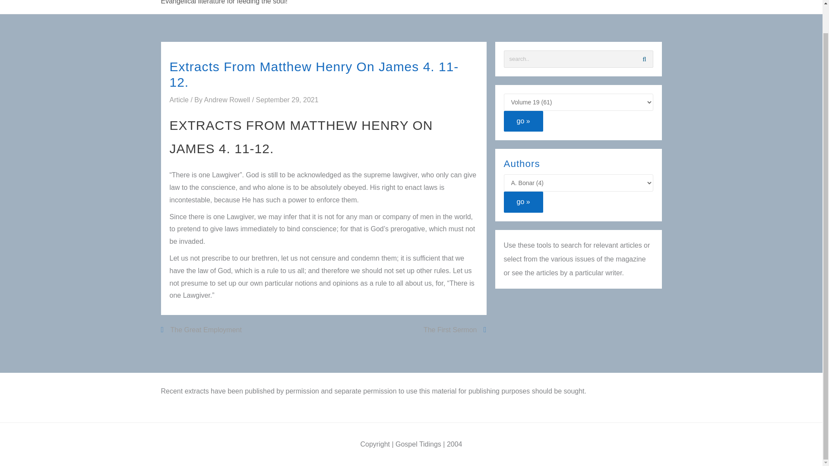  What do you see at coordinates (201, 330) in the screenshot?
I see `The Great Employment` at bounding box center [201, 330].